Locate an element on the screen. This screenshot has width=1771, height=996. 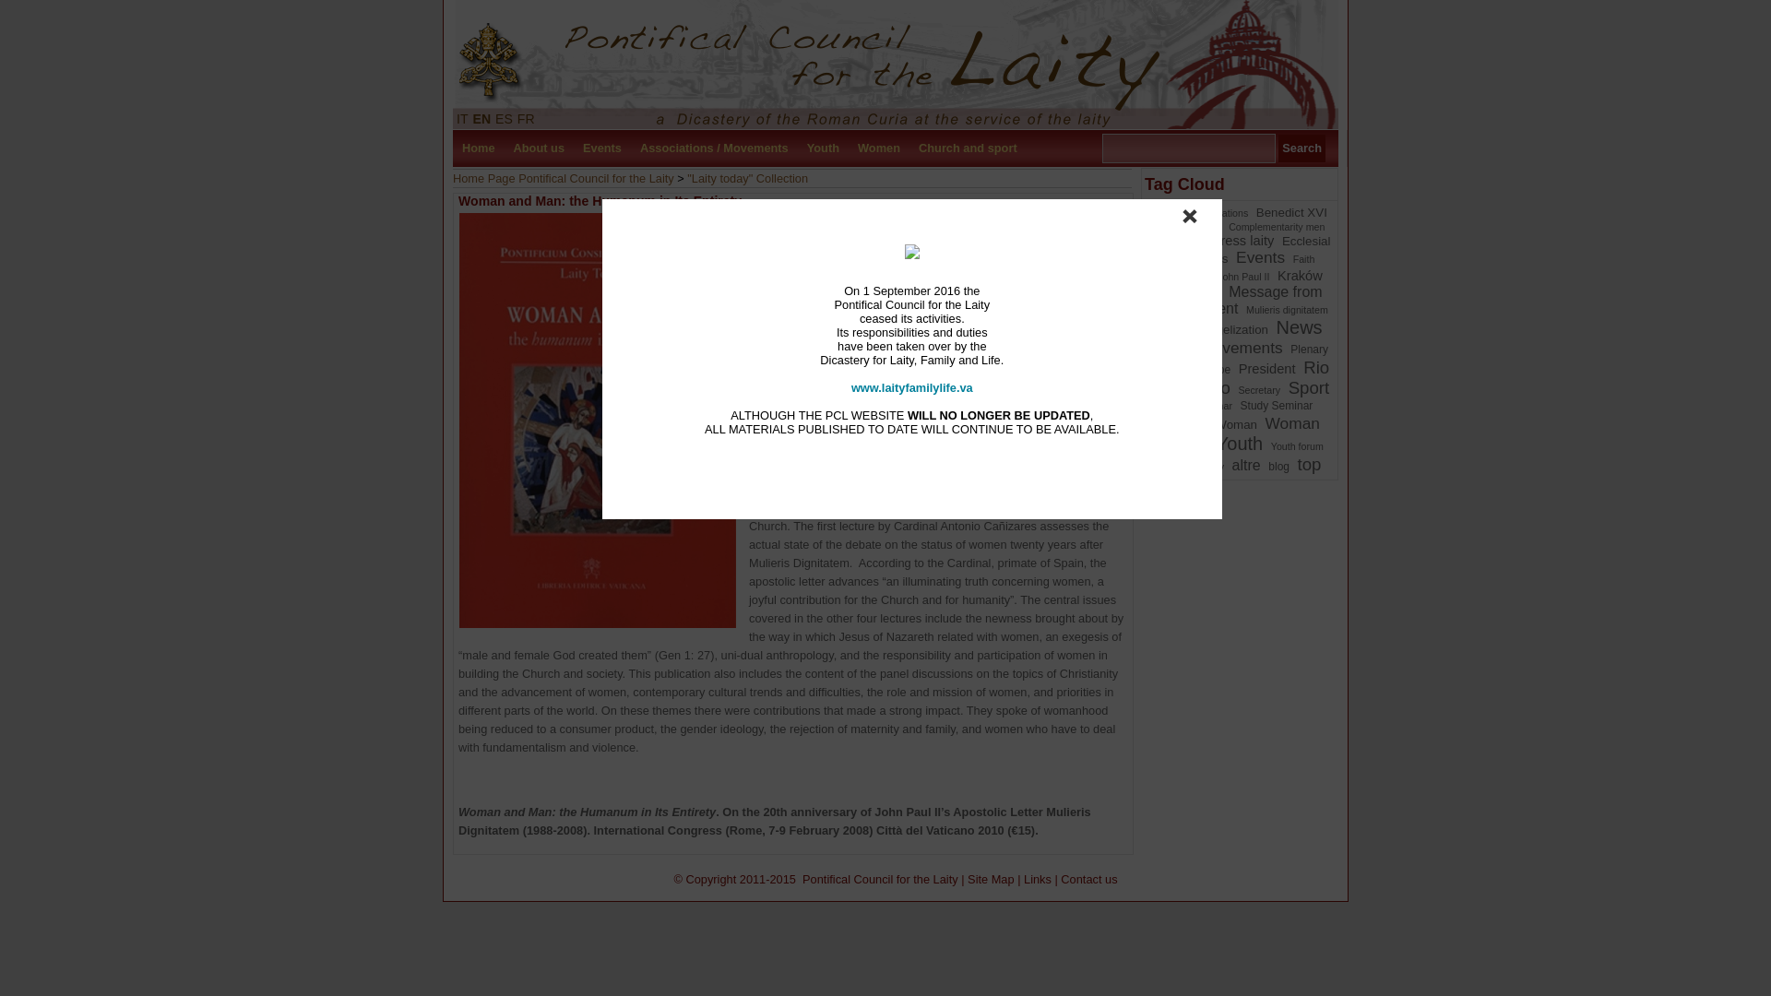
6 is located at coordinates (1237, 233).